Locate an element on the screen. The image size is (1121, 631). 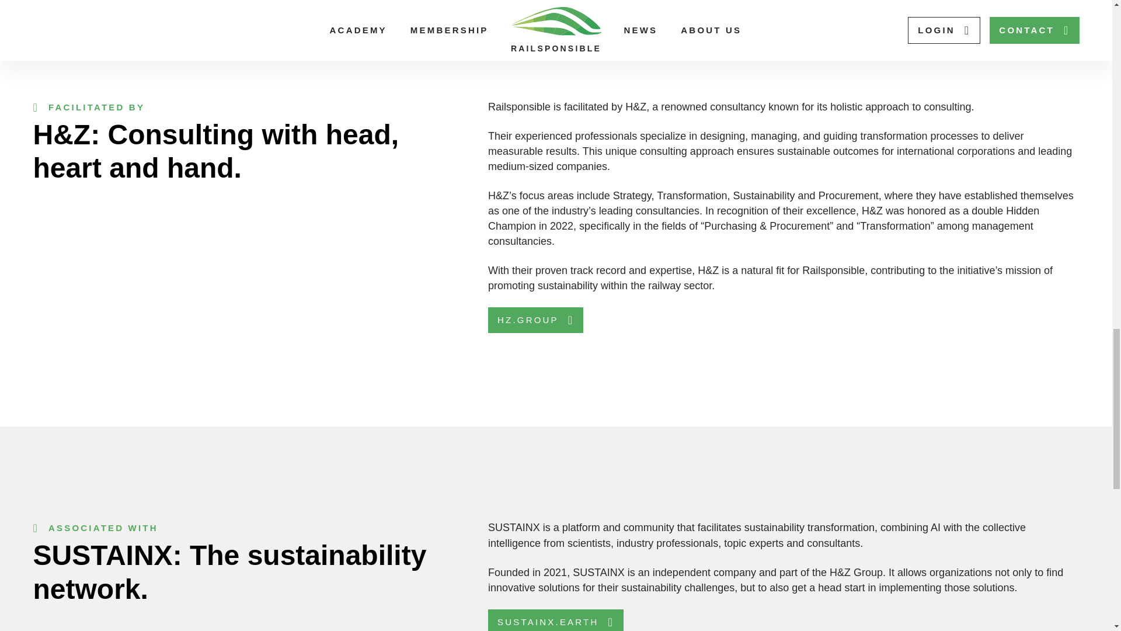
Communication Material is located at coordinates (425, 2).